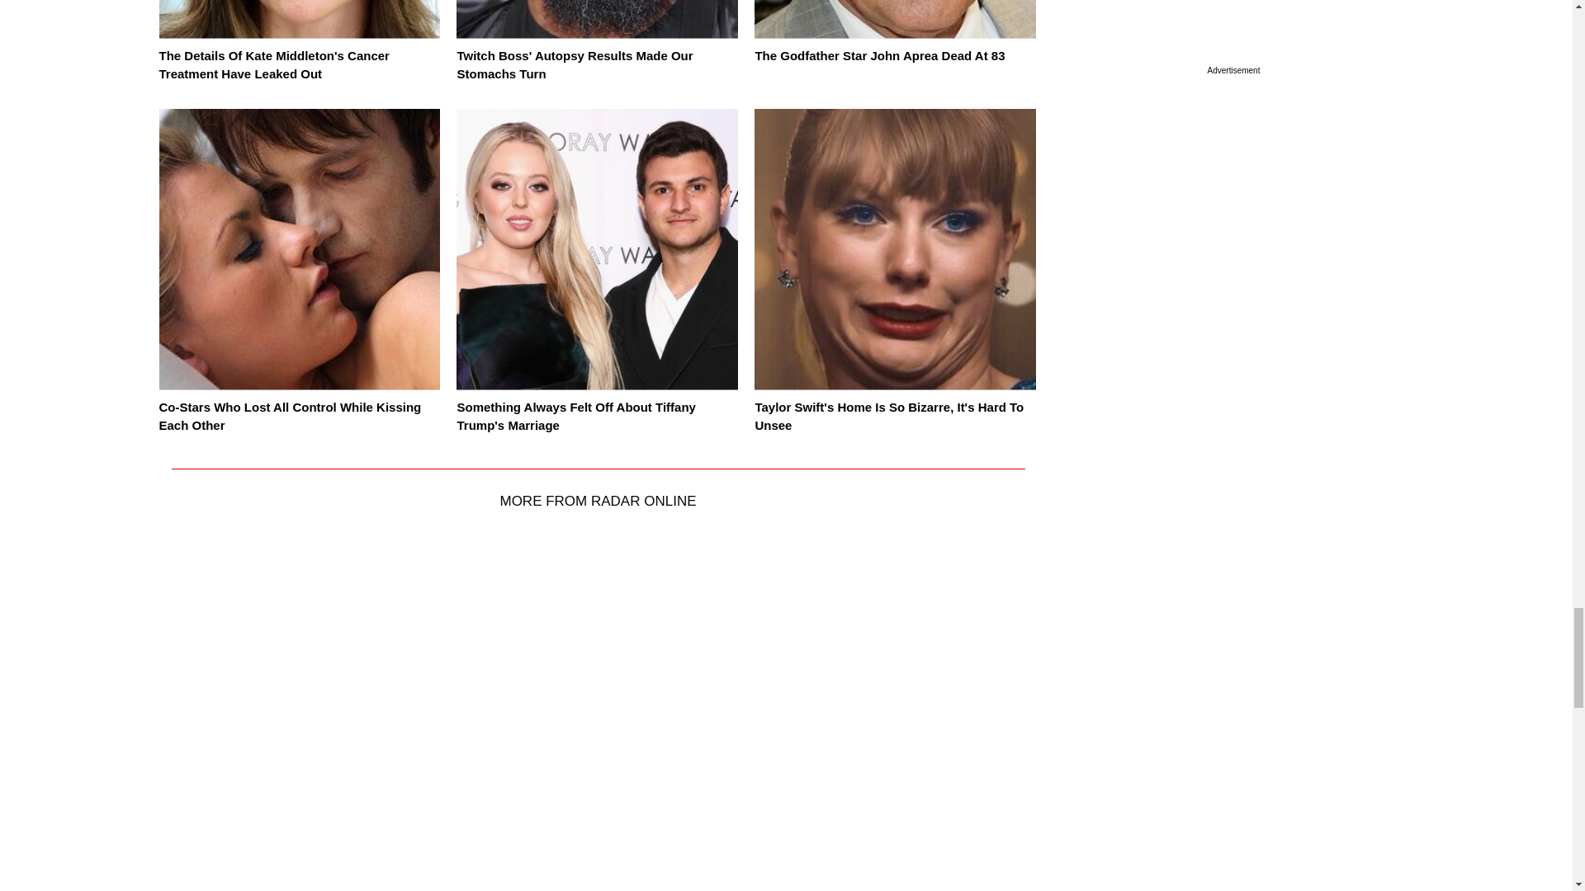 The width and height of the screenshot is (1585, 891). I want to click on Twitch Boss' Autopsy Results Made Our Stomachs Turn, so click(575, 65).